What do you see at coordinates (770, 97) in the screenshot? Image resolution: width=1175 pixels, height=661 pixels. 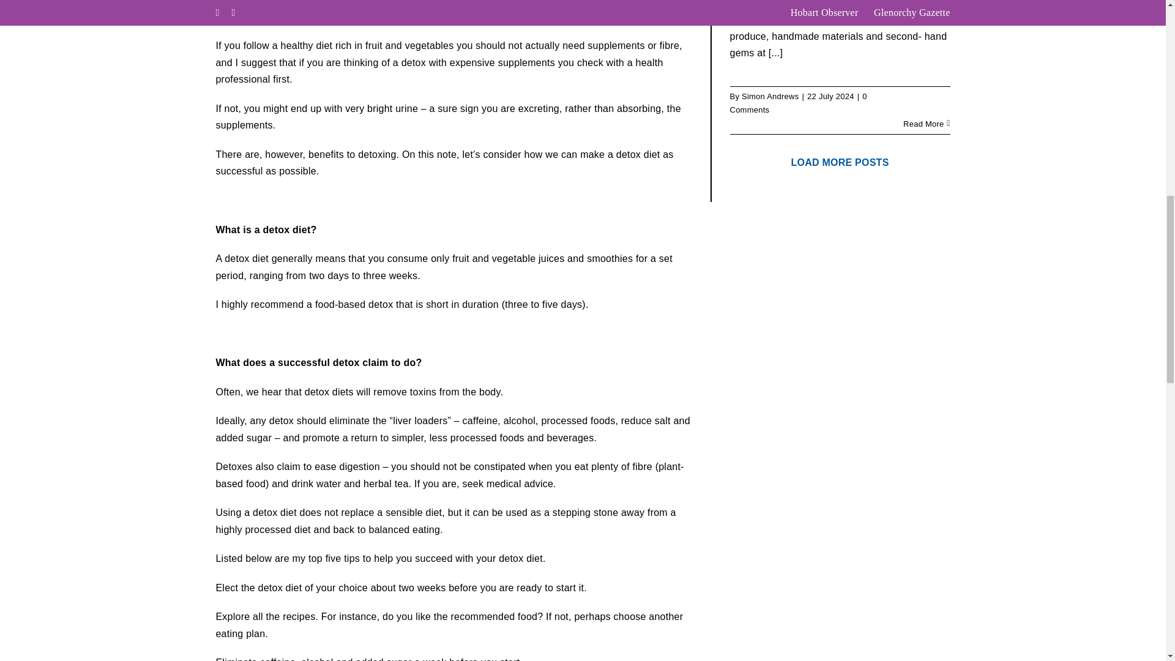 I see `Posts by Simon Andrews` at bounding box center [770, 97].